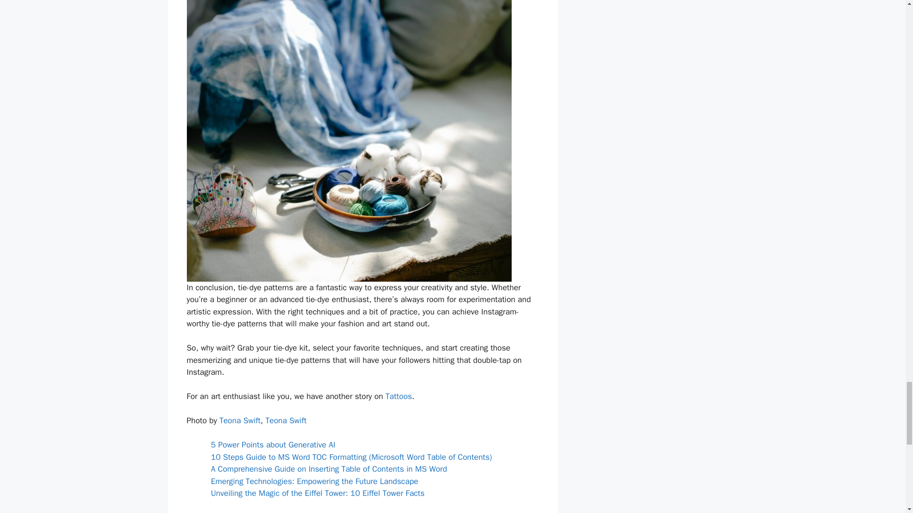  What do you see at coordinates (273, 445) in the screenshot?
I see `5 Power Points about Generative AI` at bounding box center [273, 445].